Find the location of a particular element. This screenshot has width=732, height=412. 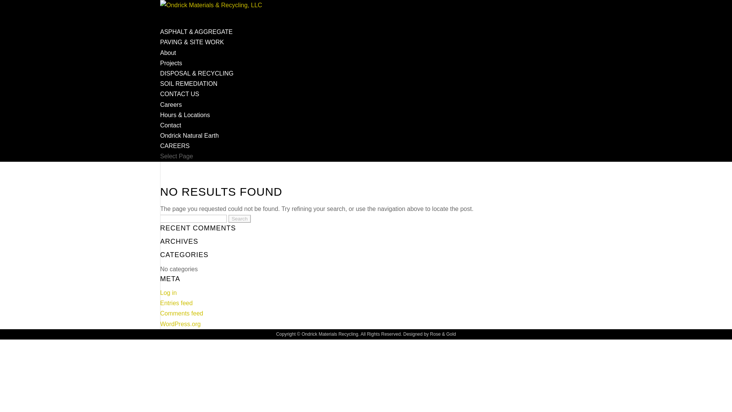

CONTACT US is located at coordinates (180, 102).